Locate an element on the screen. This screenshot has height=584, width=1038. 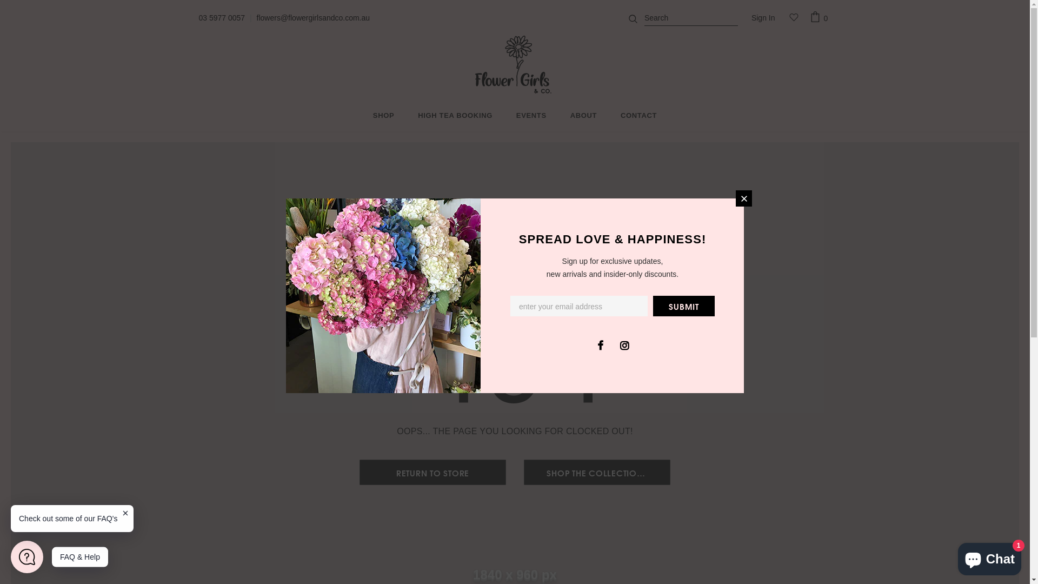
Shopify online store chat is located at coordinates (989, 557).